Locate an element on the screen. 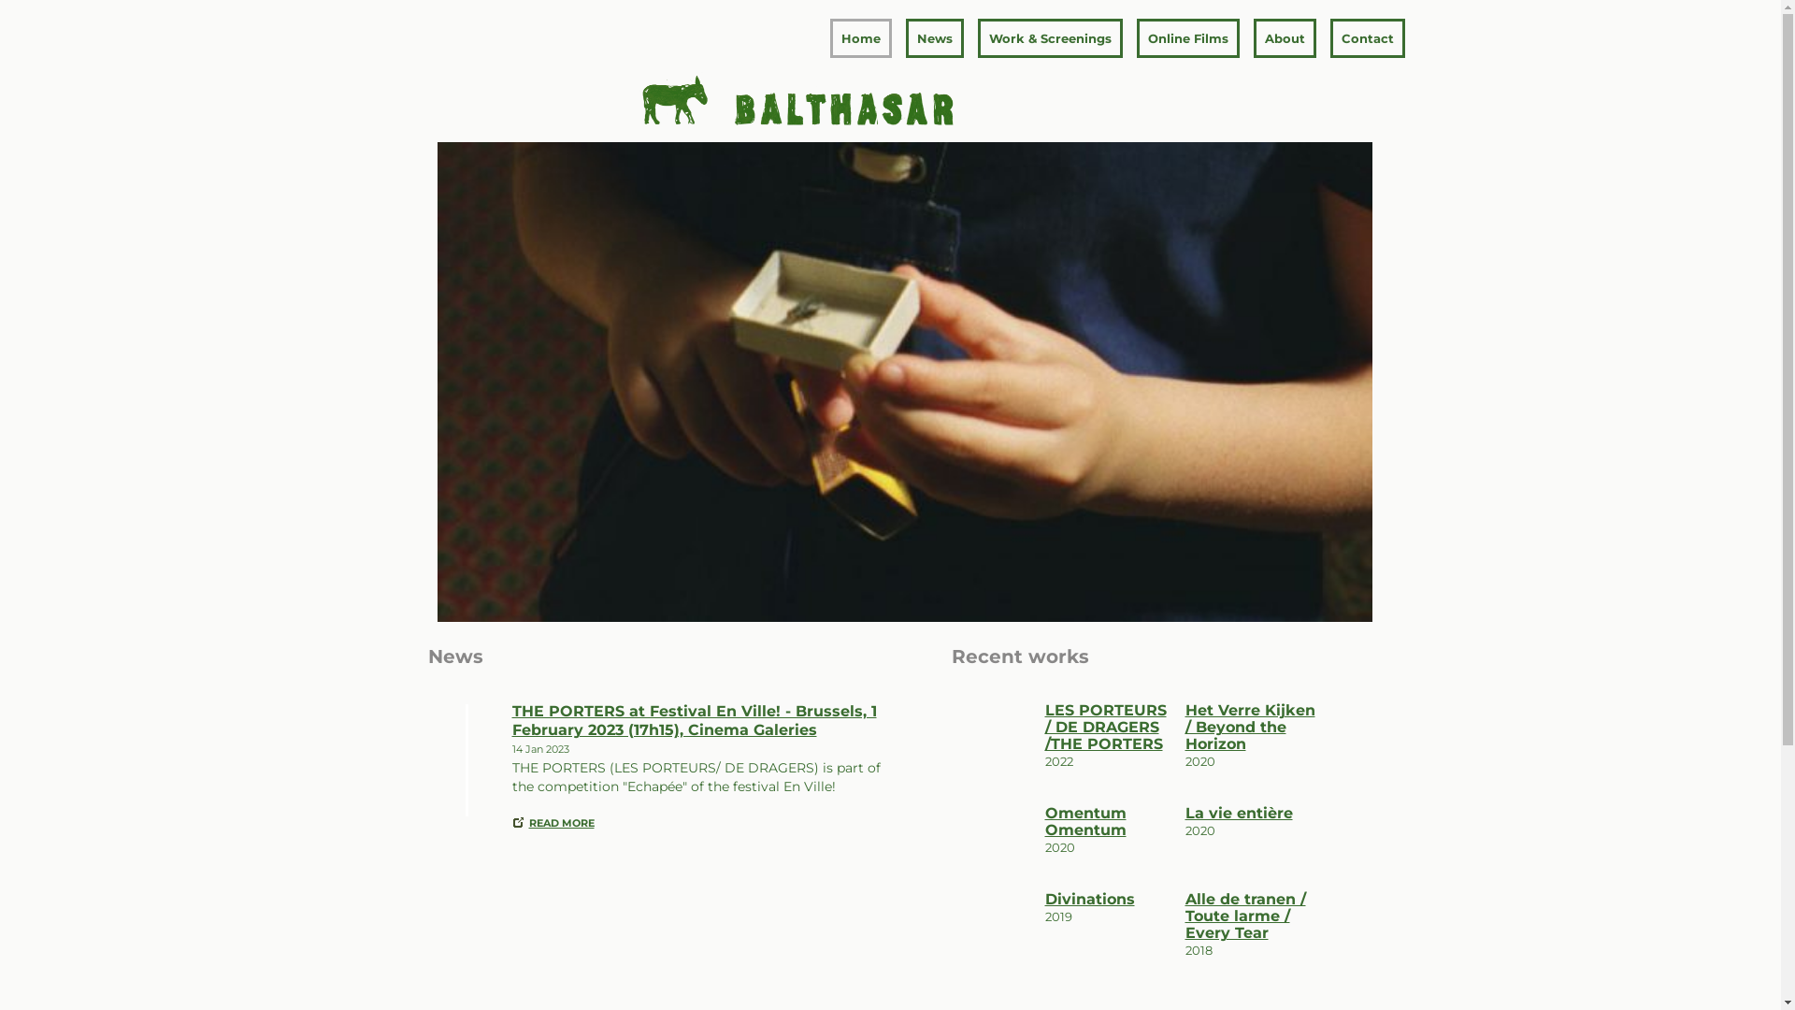  Divinations is located at coordinates (1111, 900).